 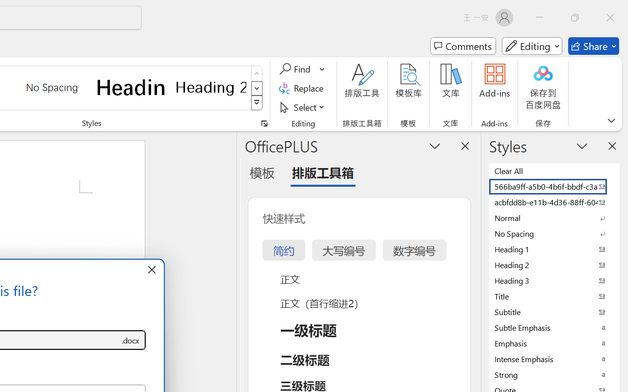 I want to click on Heading 1, so click(x=131, y=87).